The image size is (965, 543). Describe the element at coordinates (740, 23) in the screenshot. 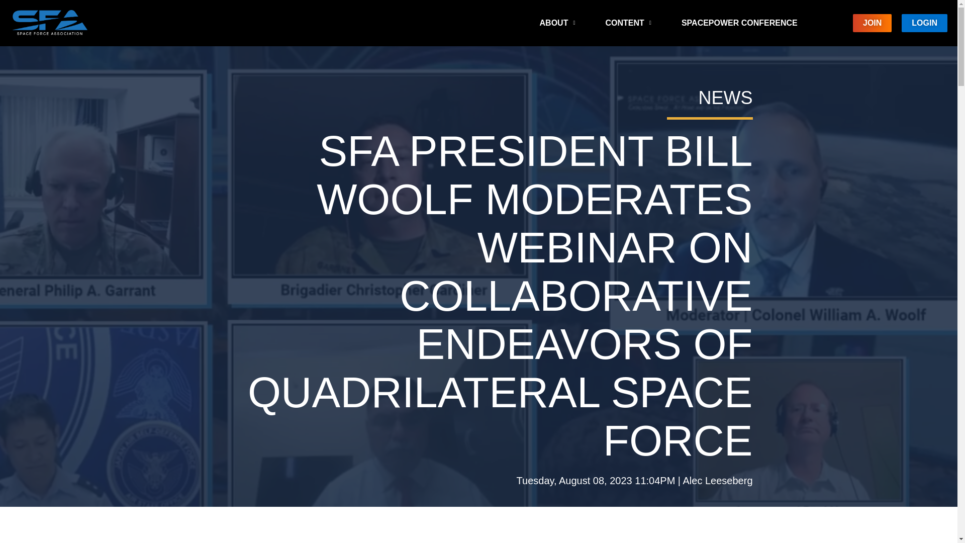

I see `SPACEPOWER CONFERENCE` at that location.